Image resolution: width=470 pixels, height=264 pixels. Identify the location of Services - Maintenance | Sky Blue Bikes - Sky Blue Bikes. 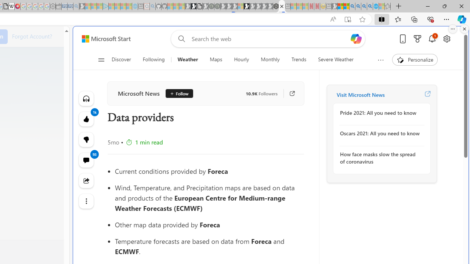
(376, 7).